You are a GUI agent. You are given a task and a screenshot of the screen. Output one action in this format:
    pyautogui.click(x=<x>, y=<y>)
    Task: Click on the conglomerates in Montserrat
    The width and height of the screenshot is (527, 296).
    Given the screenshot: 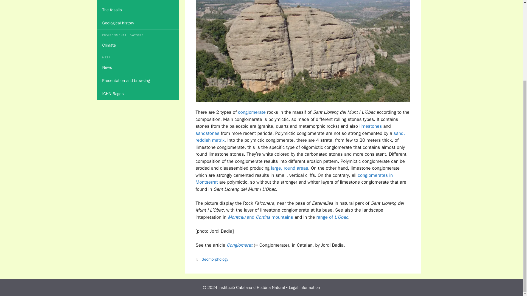 What is the action you would take?
    pyautogui.click(x=294, y=179)
    